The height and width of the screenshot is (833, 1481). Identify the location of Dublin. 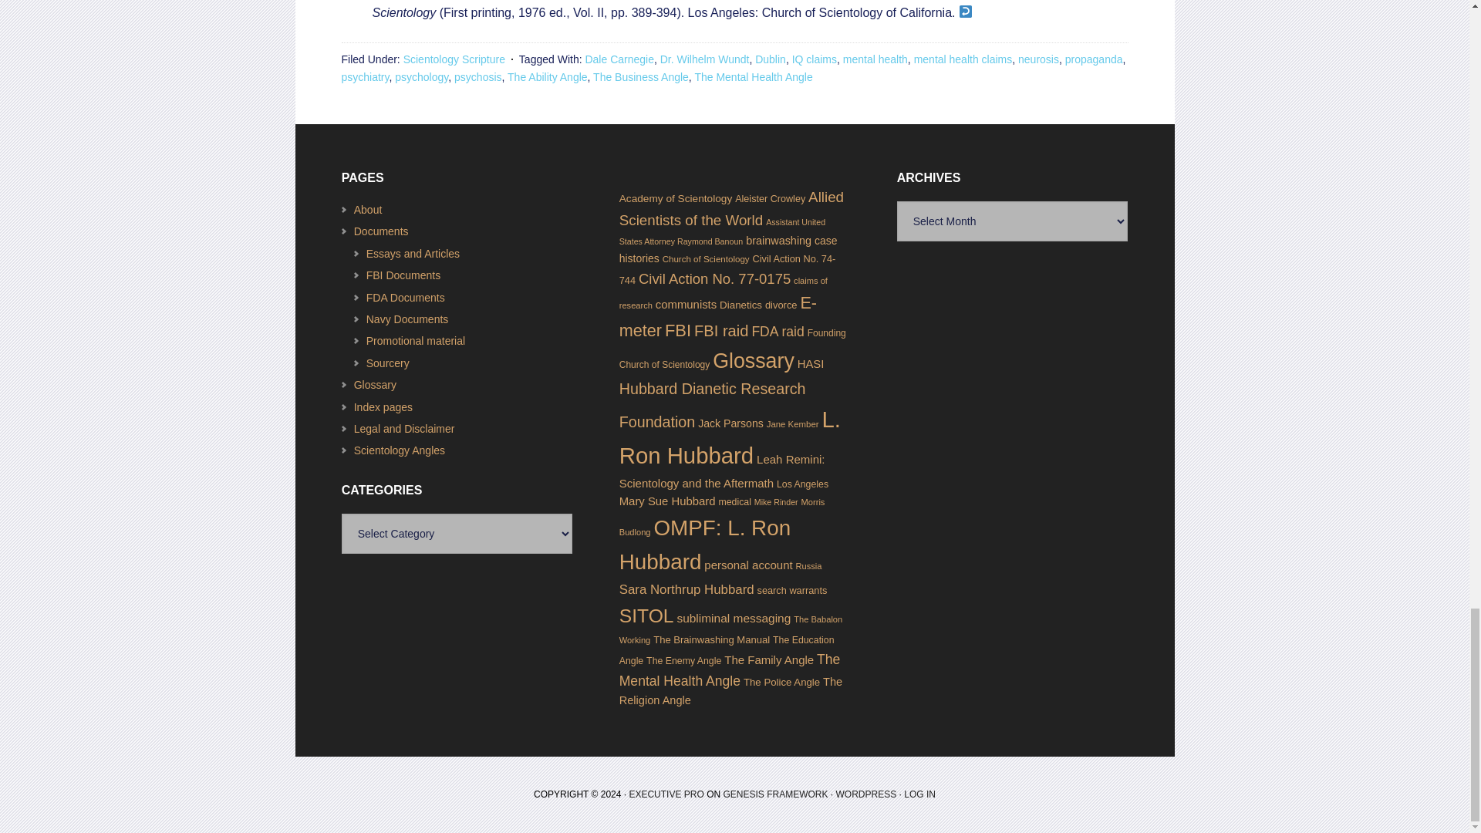
(771, 59).